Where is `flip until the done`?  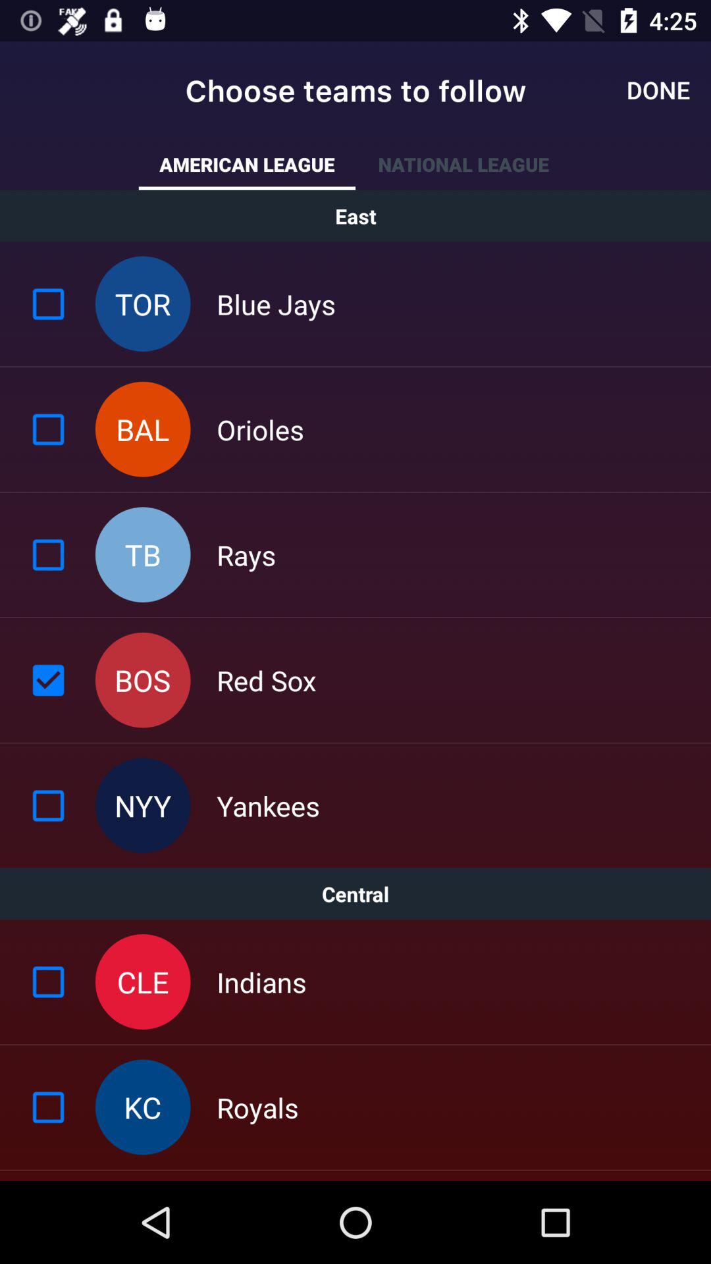
flip until the done is located at coordinates (658, 90).